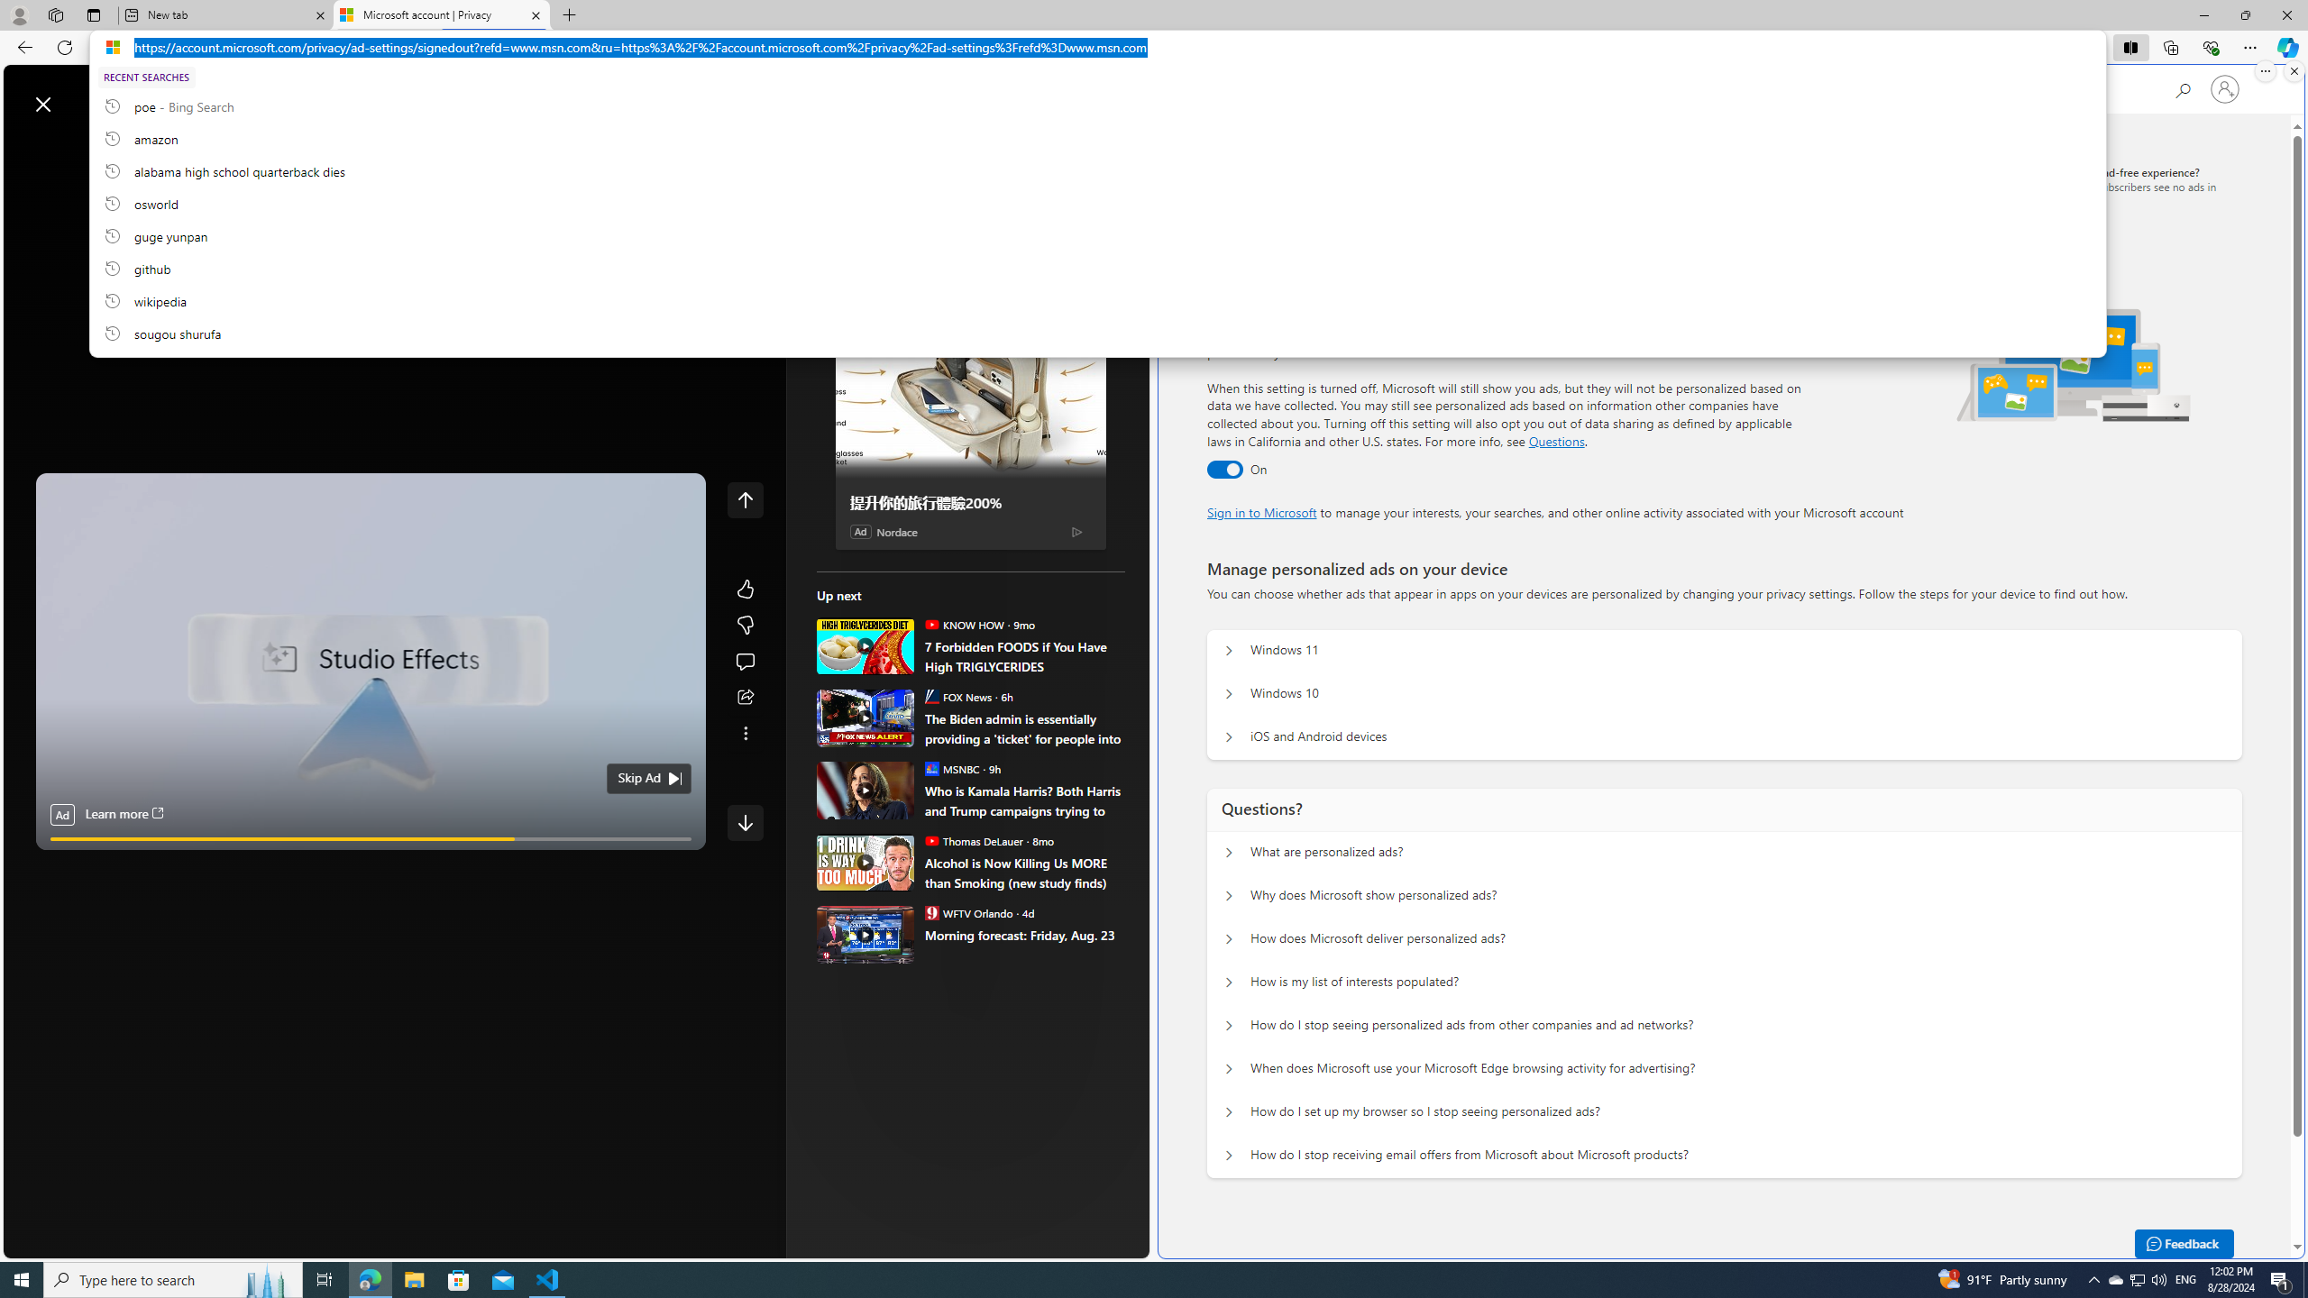 Image resolution: width=2308 pixels, height=1298 pixels. What do you see at coordinates (745, 589) in the screenshot?
I see `Like` at bounding box center [745, 589].